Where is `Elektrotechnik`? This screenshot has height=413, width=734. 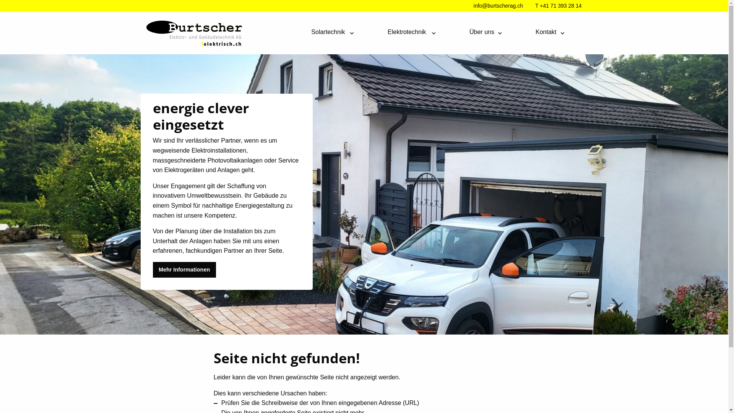
Elektrotechnik is located at coordinates (408, 30).